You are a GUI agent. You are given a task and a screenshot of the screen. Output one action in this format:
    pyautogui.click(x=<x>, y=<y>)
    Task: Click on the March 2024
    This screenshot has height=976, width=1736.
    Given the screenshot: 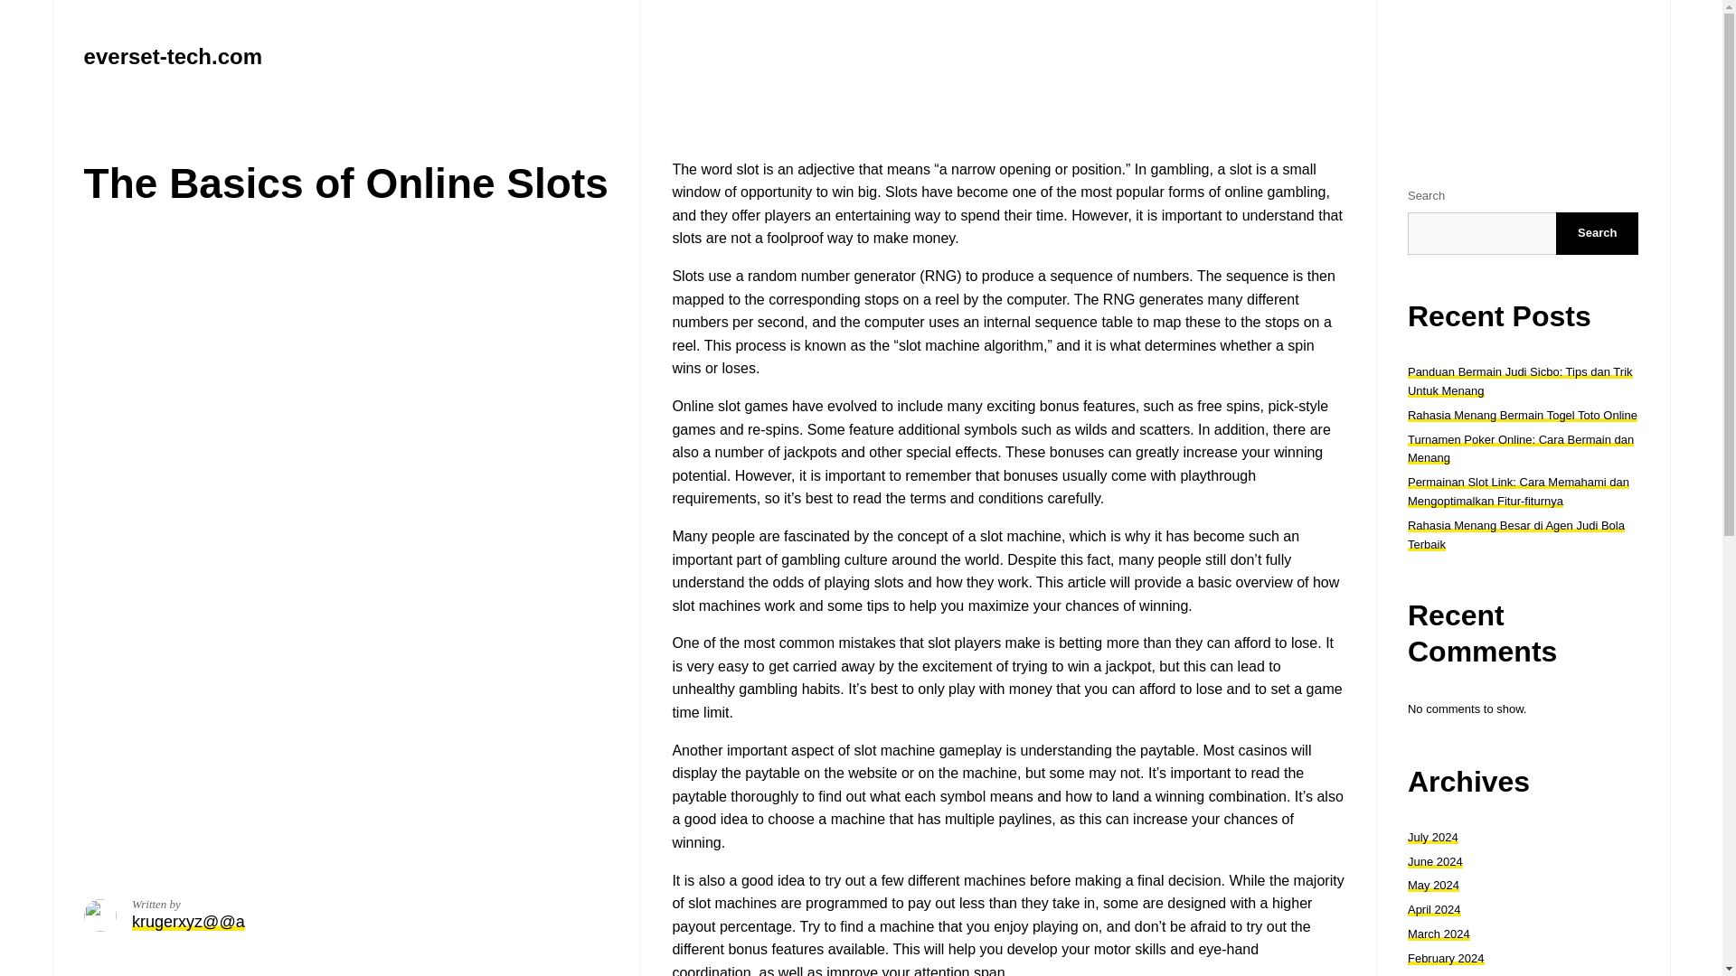 What is the action you would take?
    pyautogui.click(x=1439, y=934)
    